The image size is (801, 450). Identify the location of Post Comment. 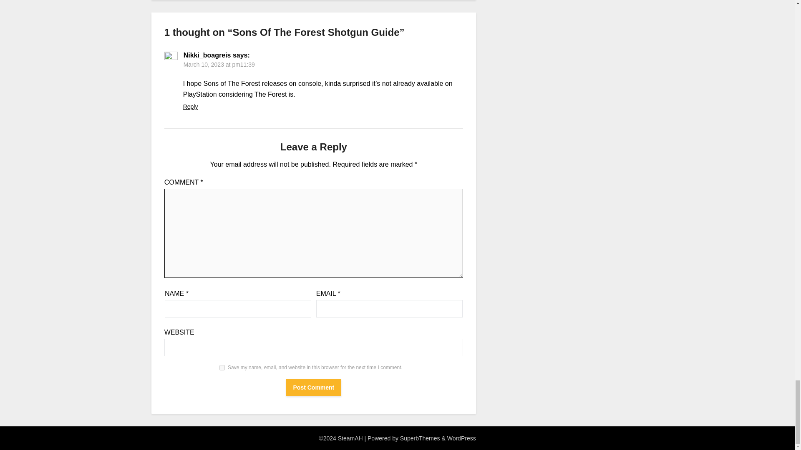
(314, 387).